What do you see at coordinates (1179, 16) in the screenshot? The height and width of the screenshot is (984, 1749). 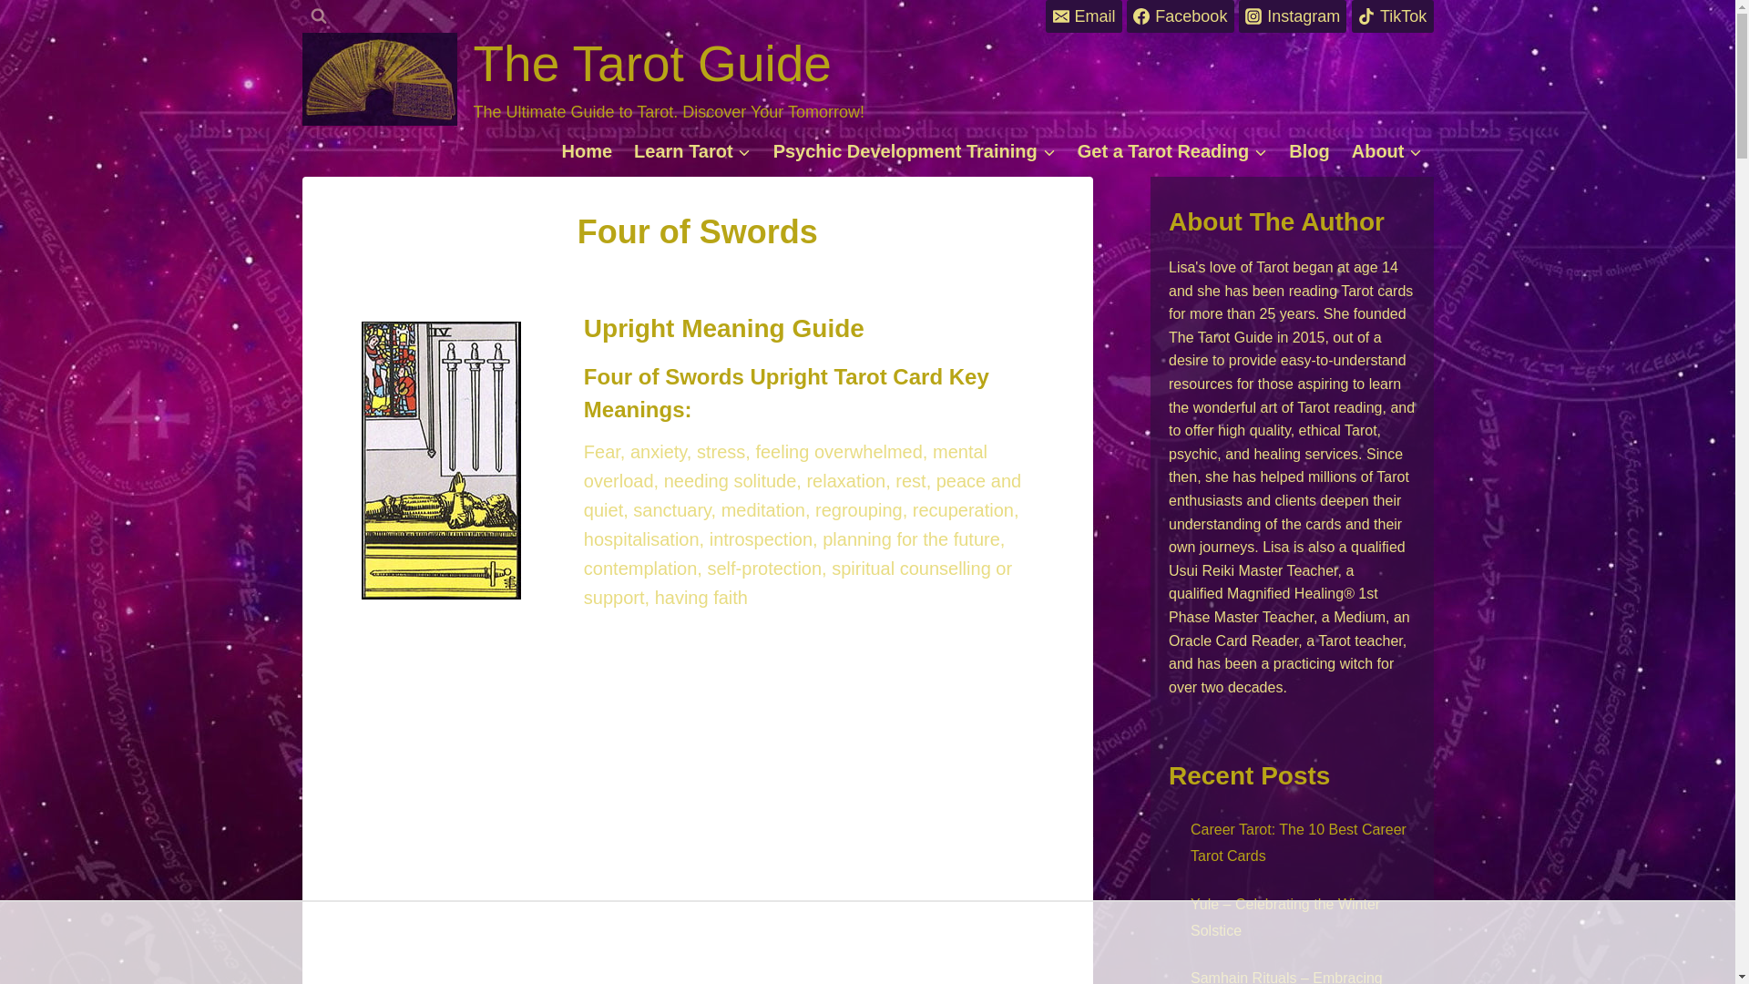 I see `Facebook` at bounding box center [1179, 16].